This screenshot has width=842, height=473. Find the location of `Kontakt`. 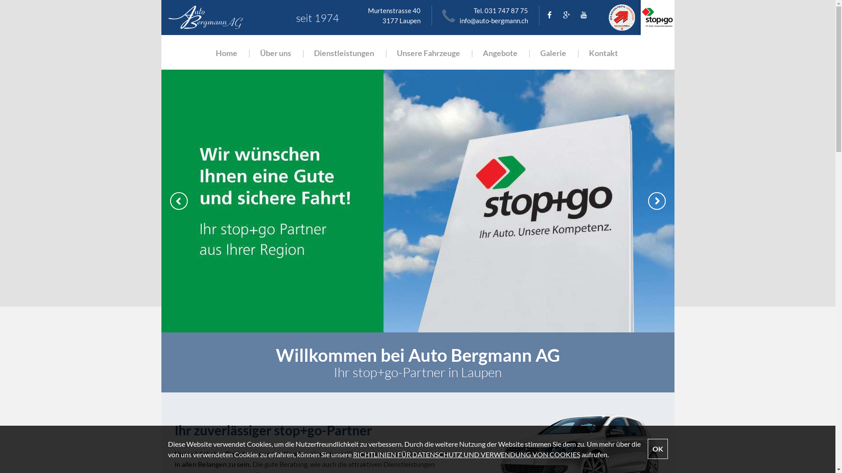

Kontakt is located at coordinates (603, 53).